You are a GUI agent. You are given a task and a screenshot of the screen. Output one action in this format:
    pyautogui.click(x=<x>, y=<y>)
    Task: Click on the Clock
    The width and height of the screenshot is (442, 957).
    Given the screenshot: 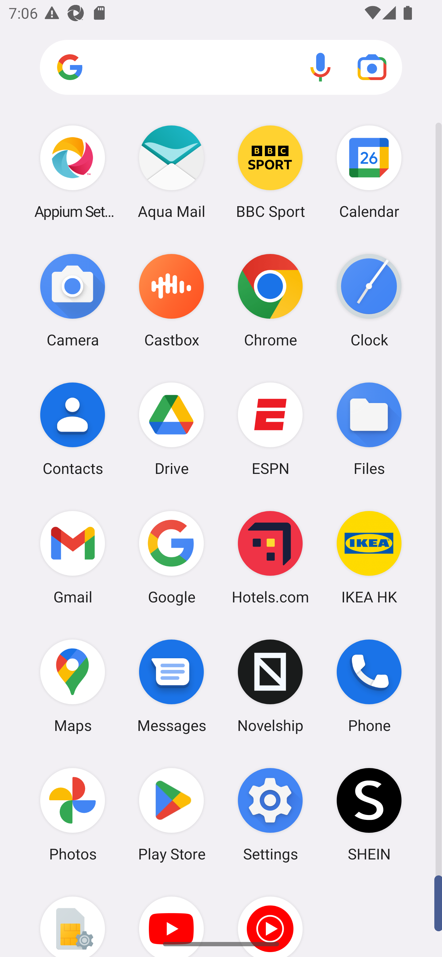 What is the action you would take?
    pyautogui.click(x=369, y=300)
    